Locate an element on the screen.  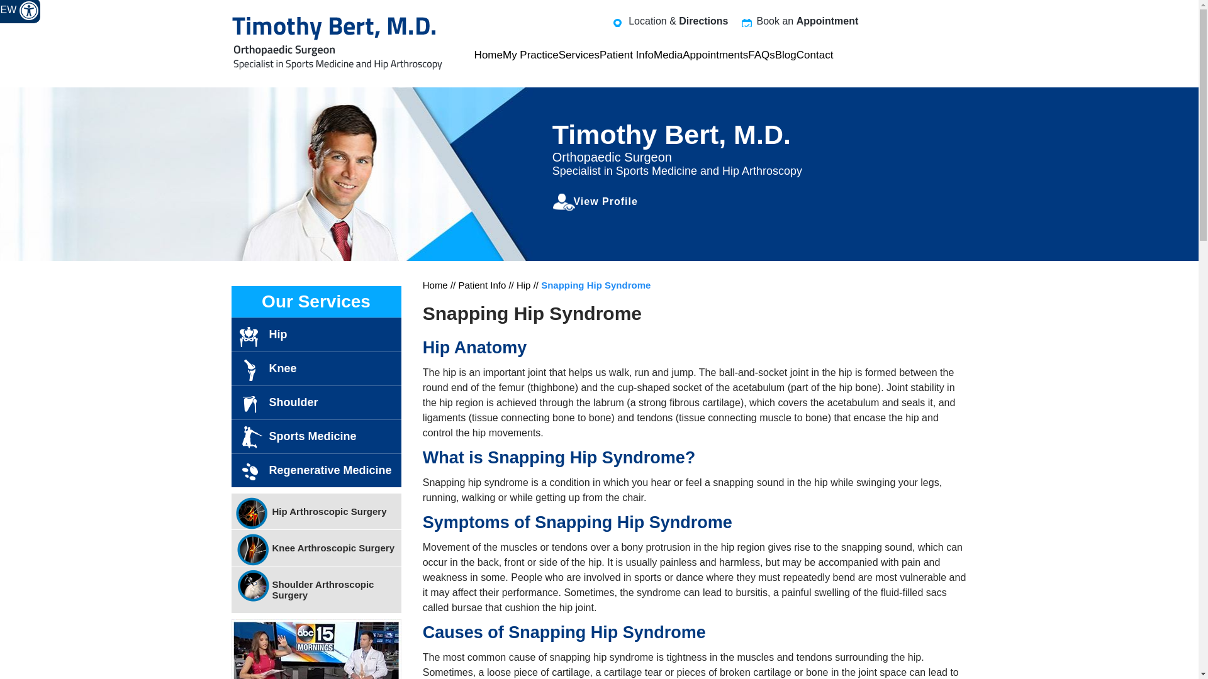
Services is located at coordinates (579, 55).